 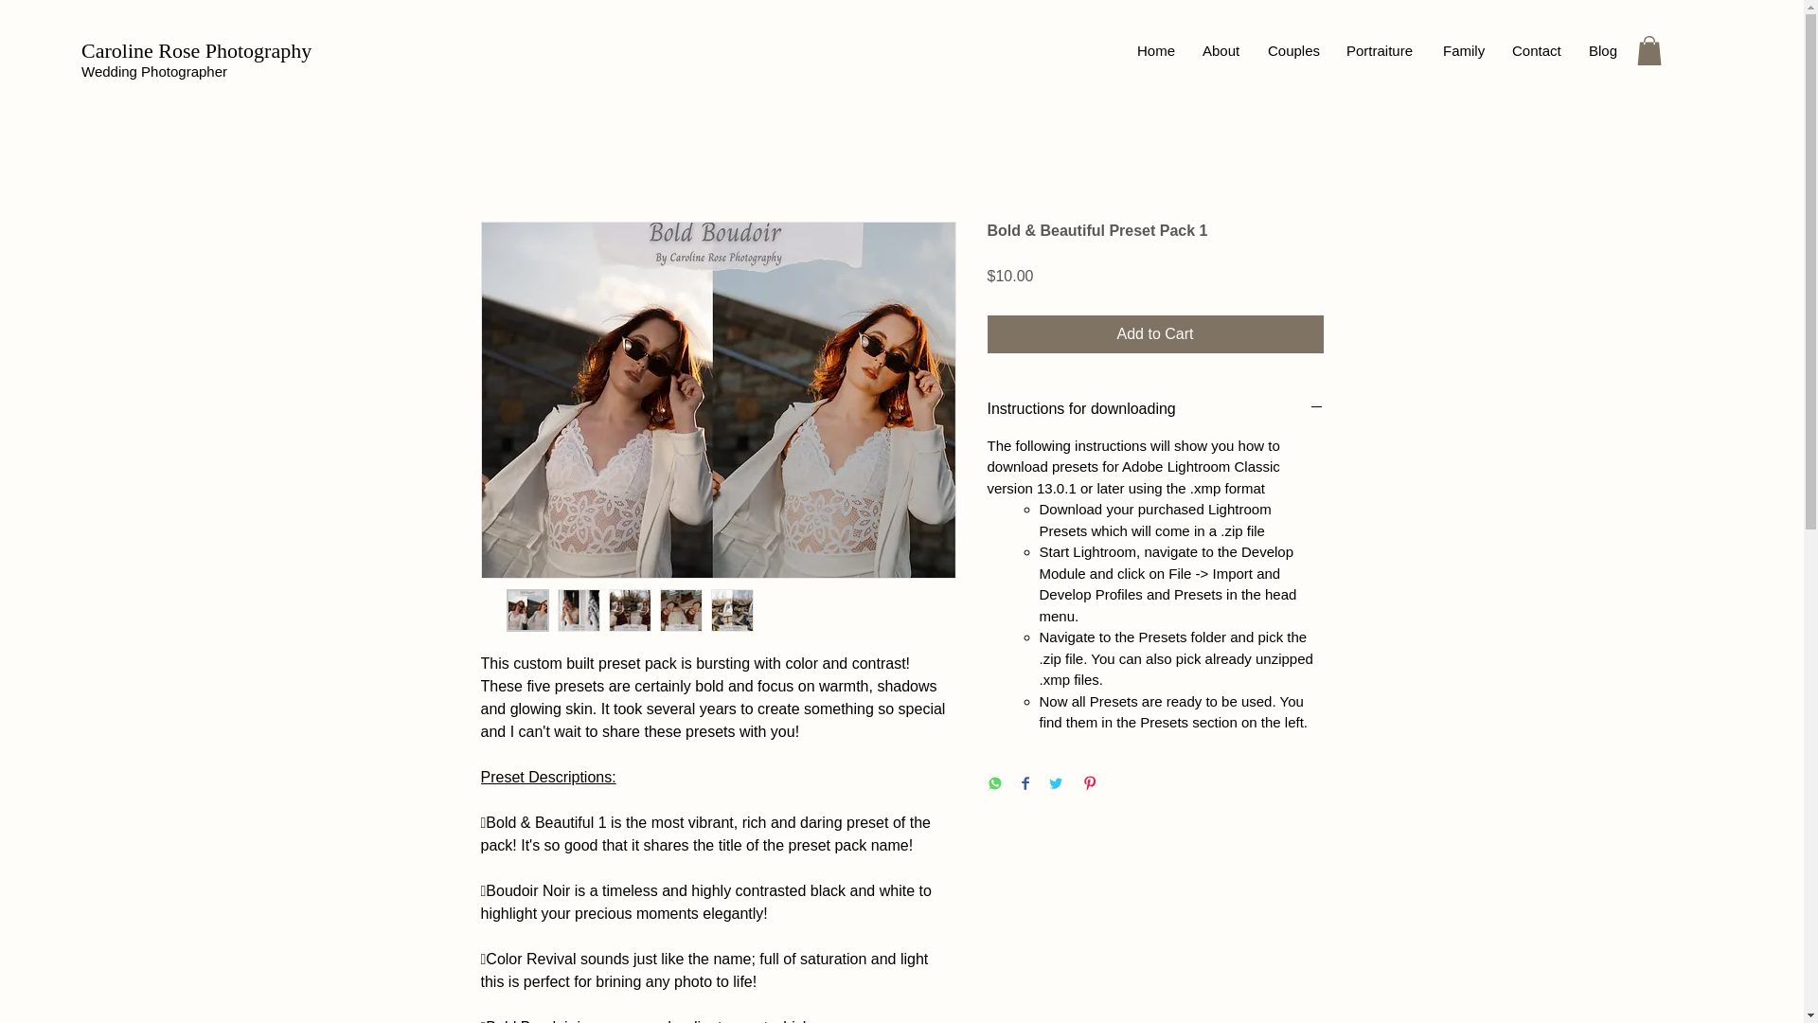 I want to click on Caroline Rose Photography , so click(x=199, y=50).